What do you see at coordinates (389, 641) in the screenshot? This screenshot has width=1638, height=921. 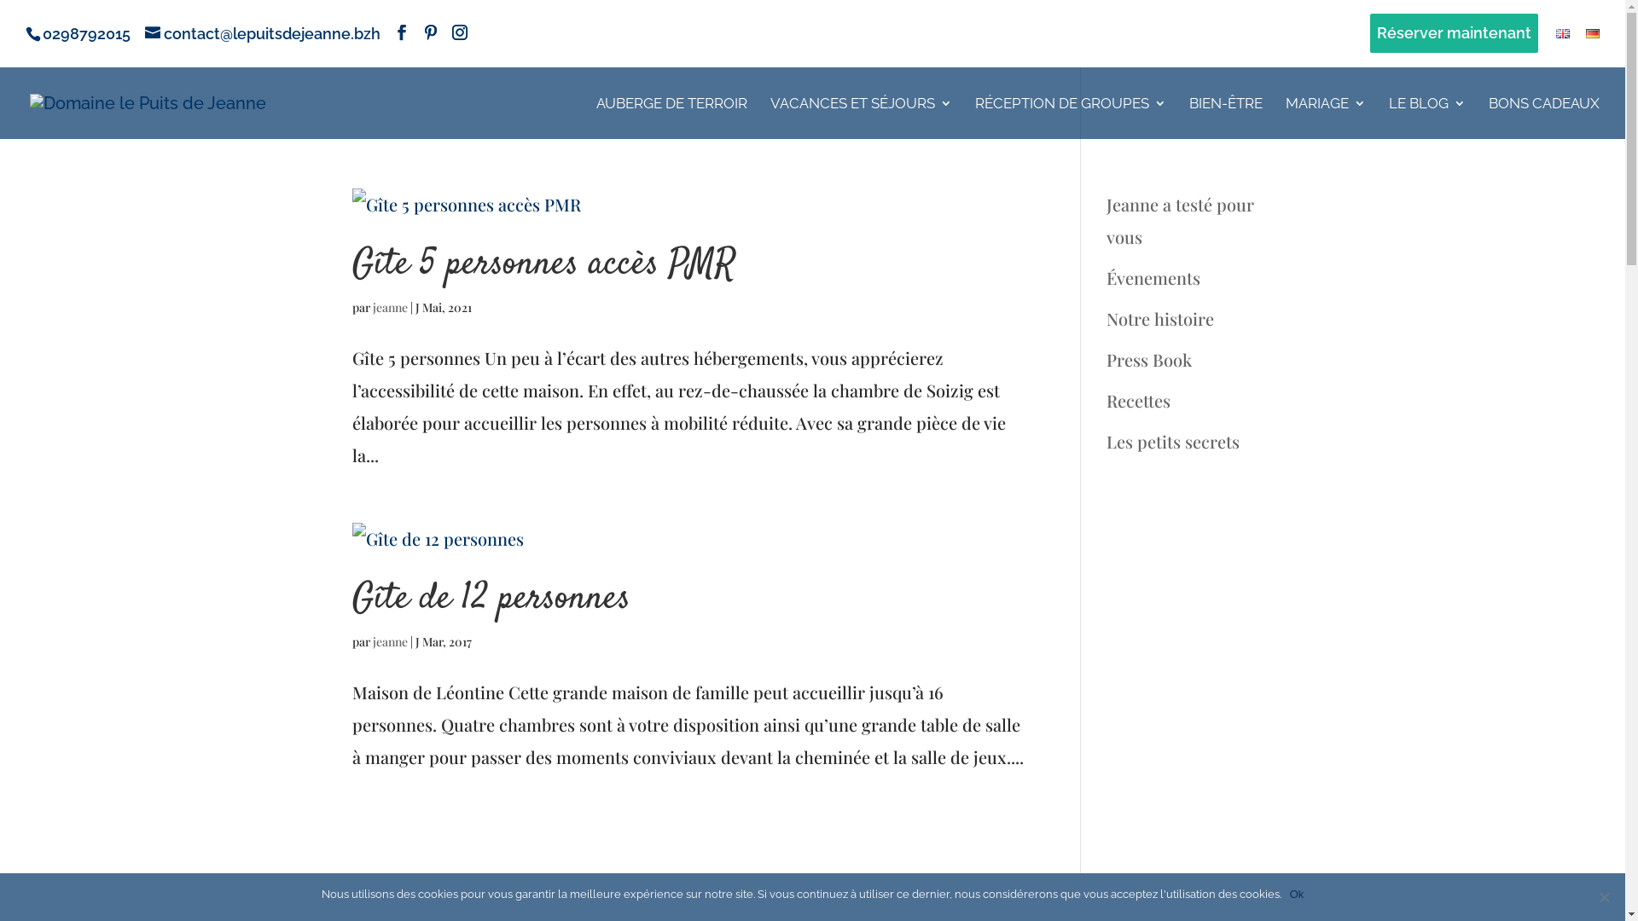 I see `jeanne` at bounding box center [389, 641].